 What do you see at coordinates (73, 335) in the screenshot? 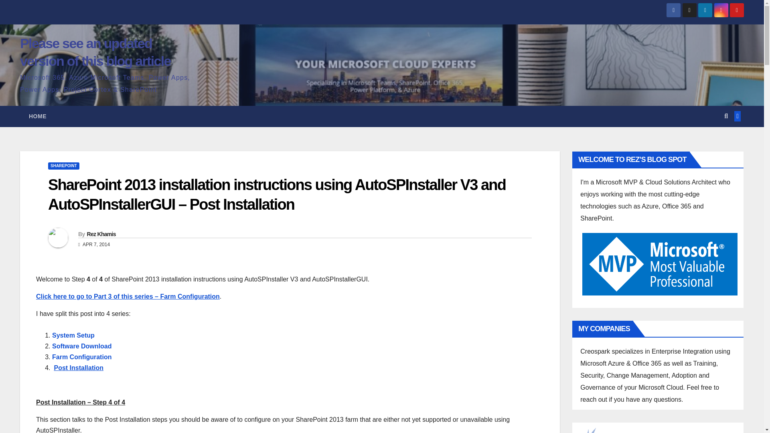
I see `System Setup` at bounding box center [73, 335].